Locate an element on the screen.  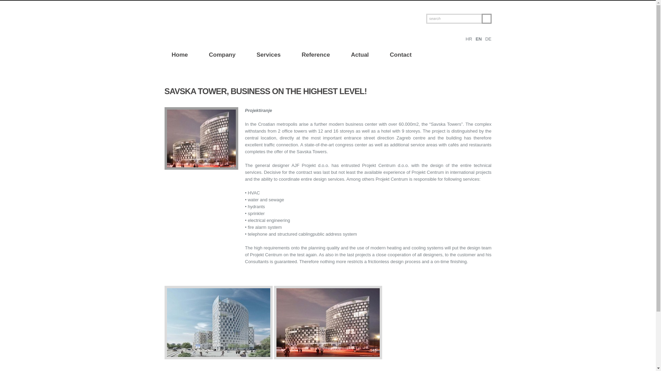
search is located at coordinates (454, 19).